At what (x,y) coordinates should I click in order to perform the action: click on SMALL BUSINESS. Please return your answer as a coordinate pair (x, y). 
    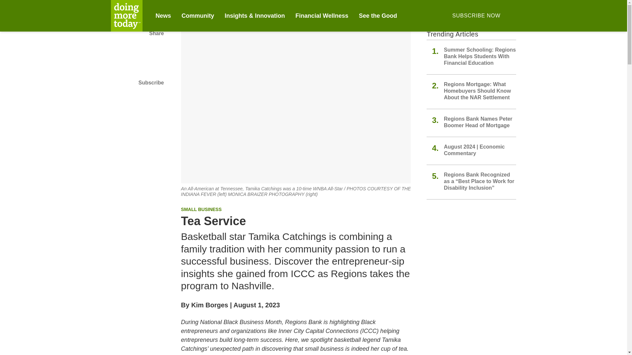
    Looking at the image, I should click on (201, 209).